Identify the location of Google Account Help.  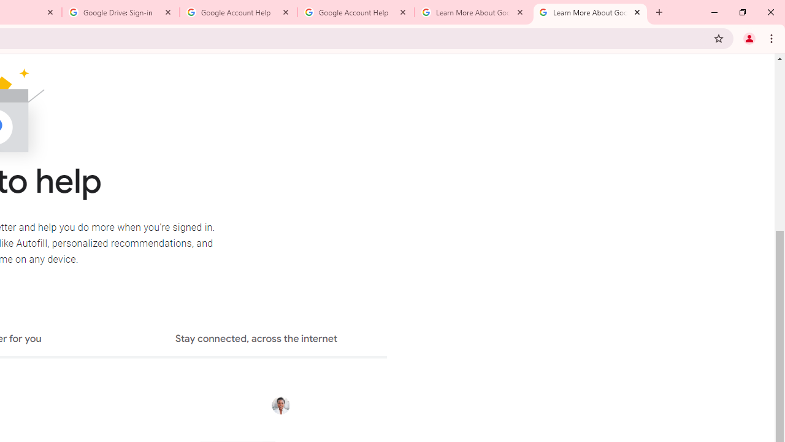
(239, 12).